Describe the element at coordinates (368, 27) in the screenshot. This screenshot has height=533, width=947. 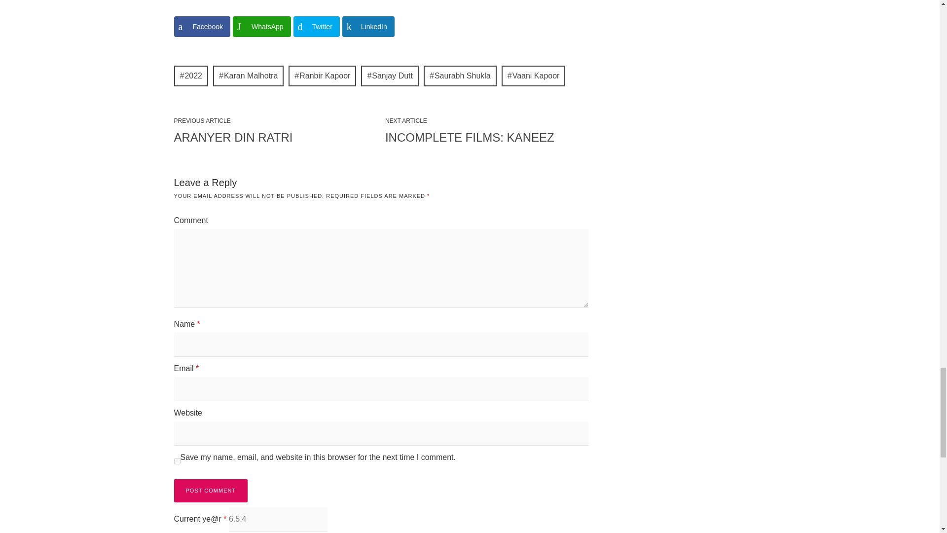
I see `LinkedIn` at that location.